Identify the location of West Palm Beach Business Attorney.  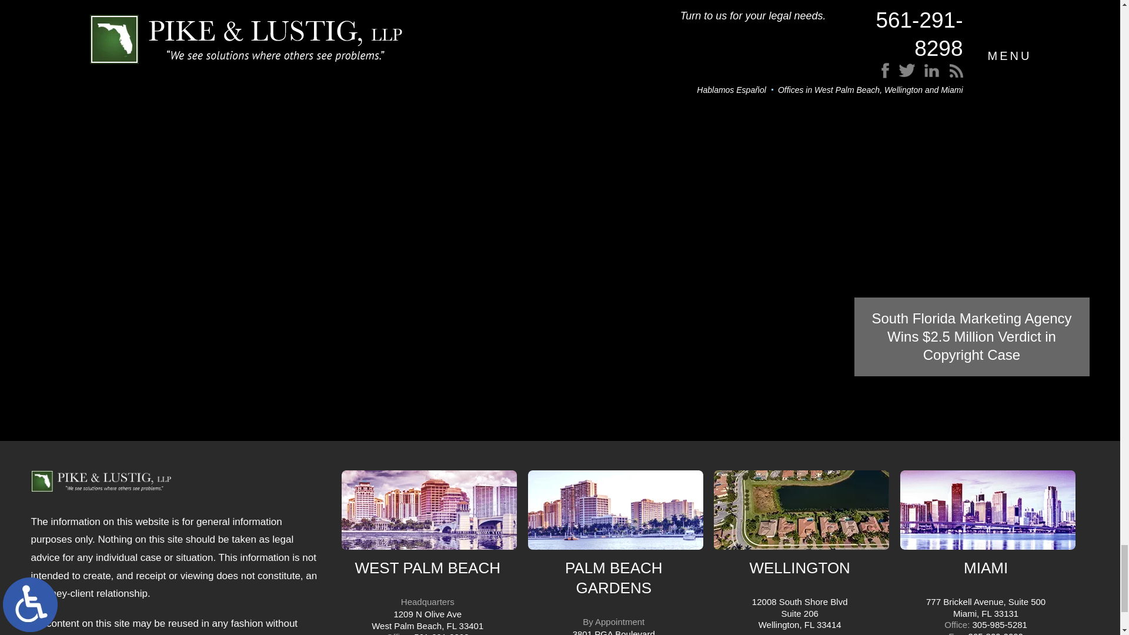
(100, 486).